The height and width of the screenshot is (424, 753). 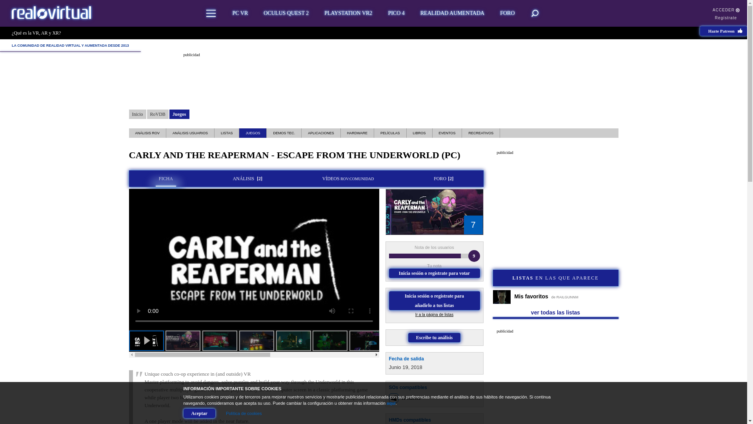 I want to click on Advertisement, so click(x=374, y=75).